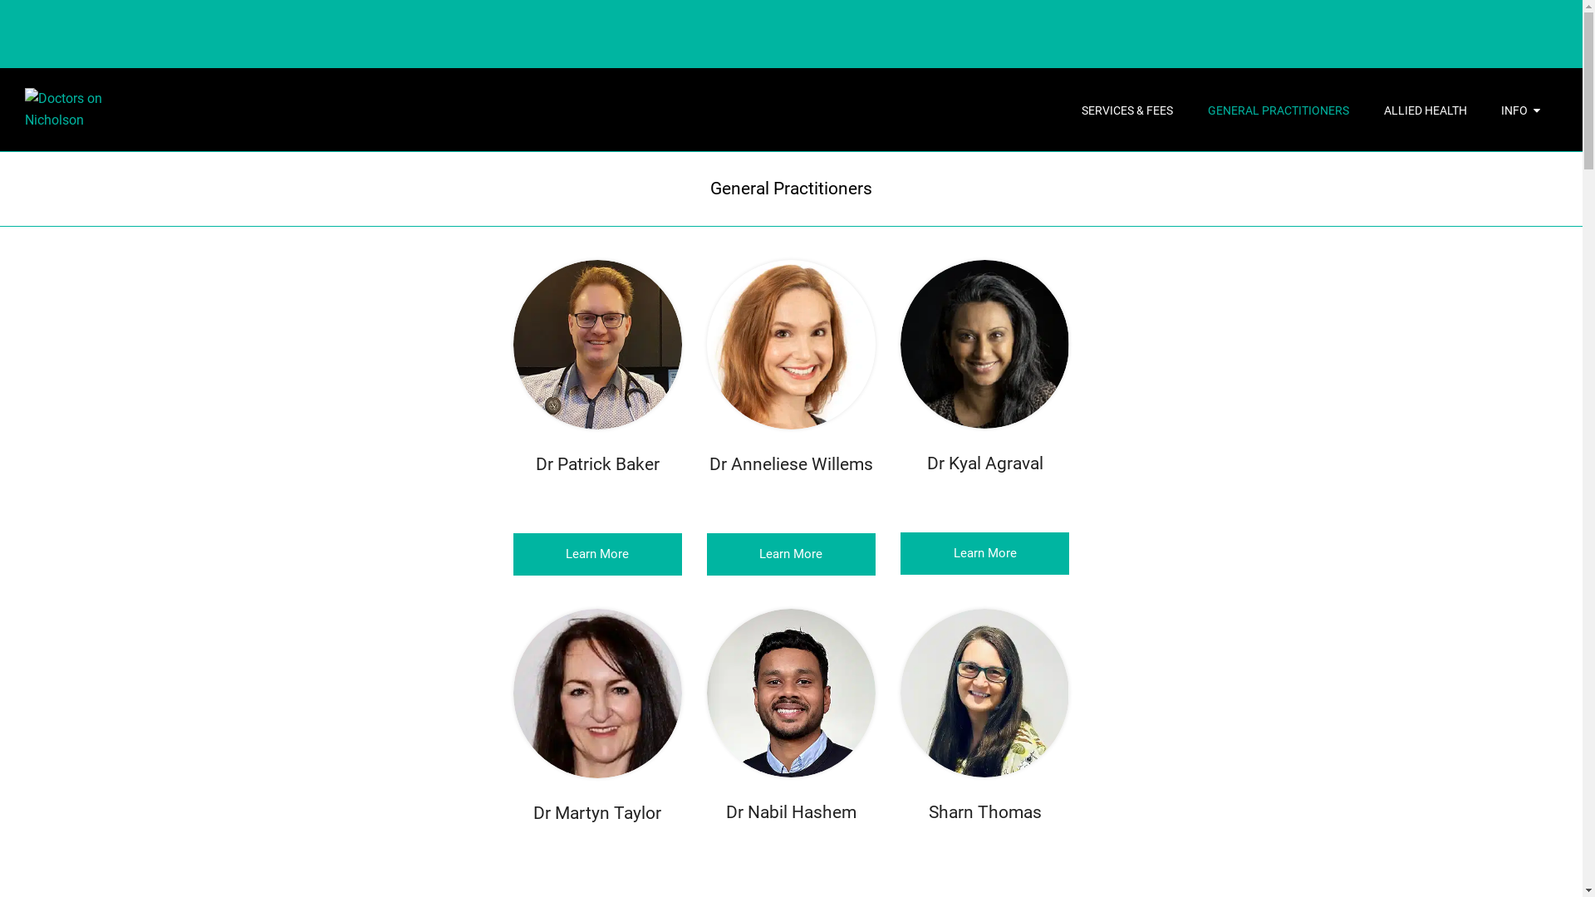  What do you see at coordinates (985, 271) in the screenshot?
I see `martyn` at bounding box center [985, 271].